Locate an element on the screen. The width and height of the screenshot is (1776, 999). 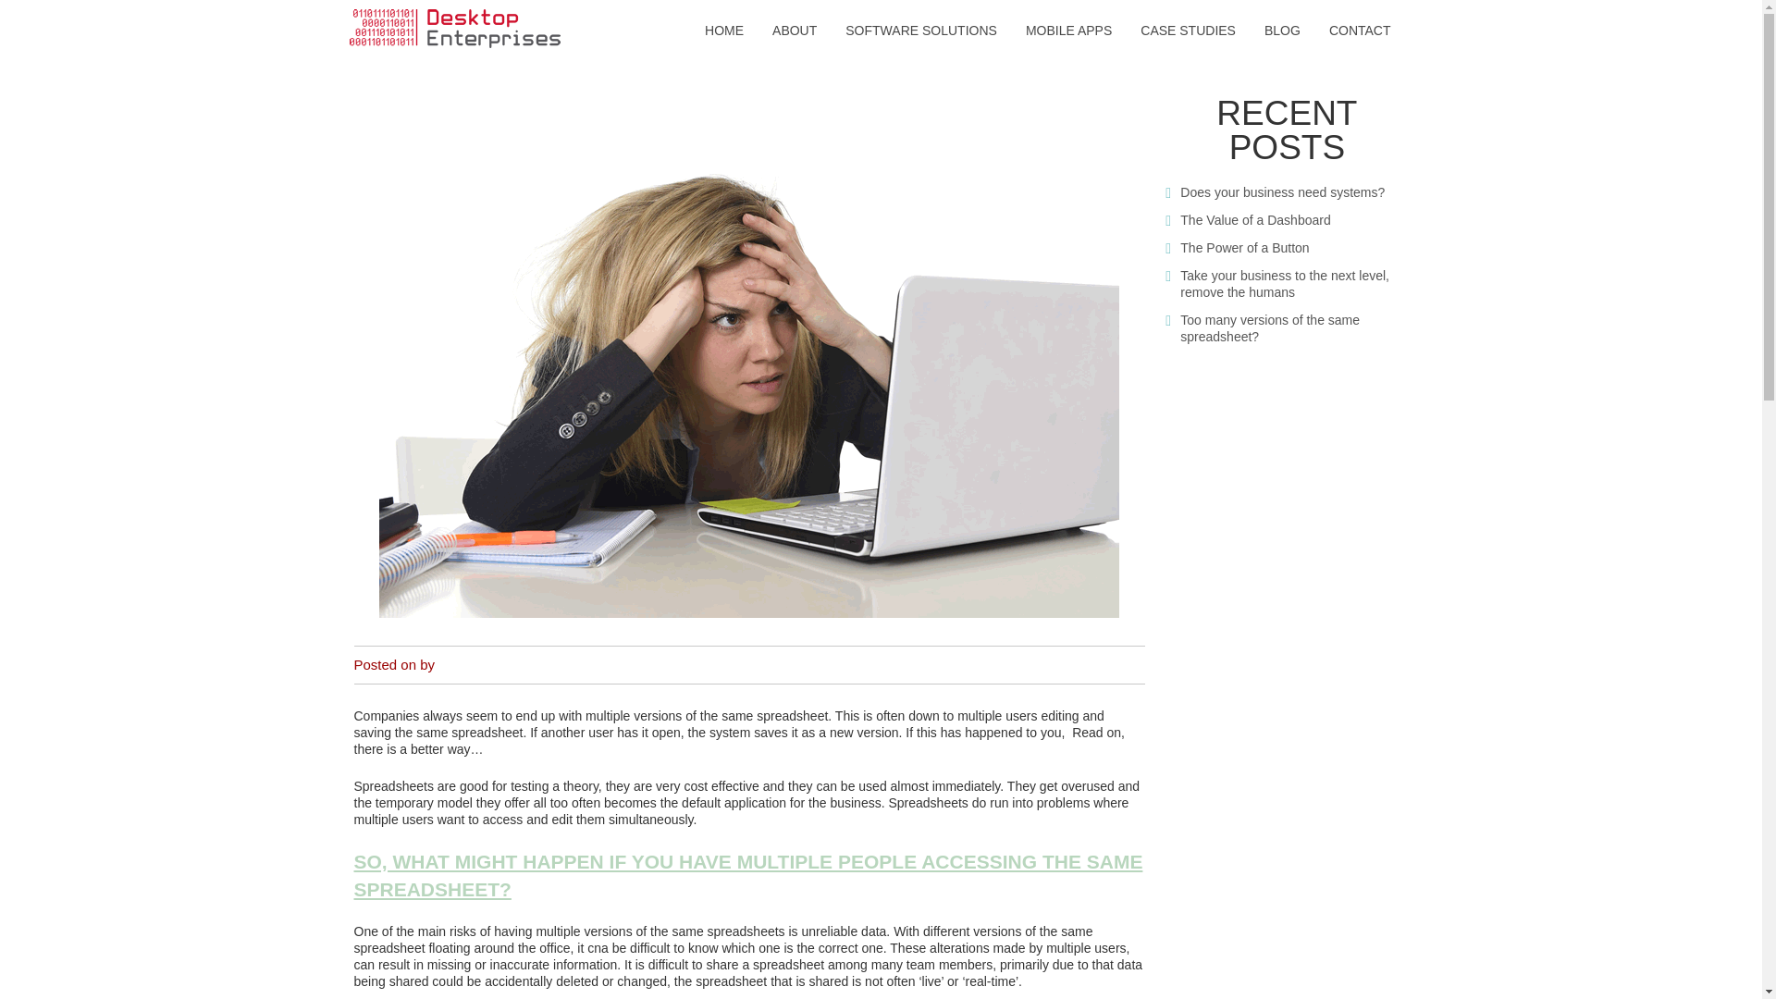
BLOG is located at coordinates (1282, 31).